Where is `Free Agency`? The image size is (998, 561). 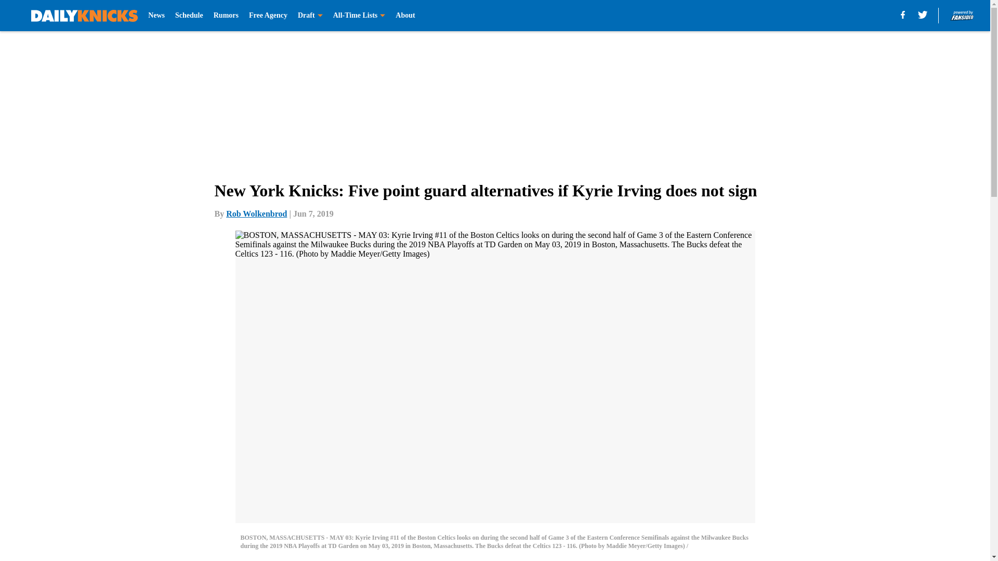 Free Agency is located at coordinates (268, 16).